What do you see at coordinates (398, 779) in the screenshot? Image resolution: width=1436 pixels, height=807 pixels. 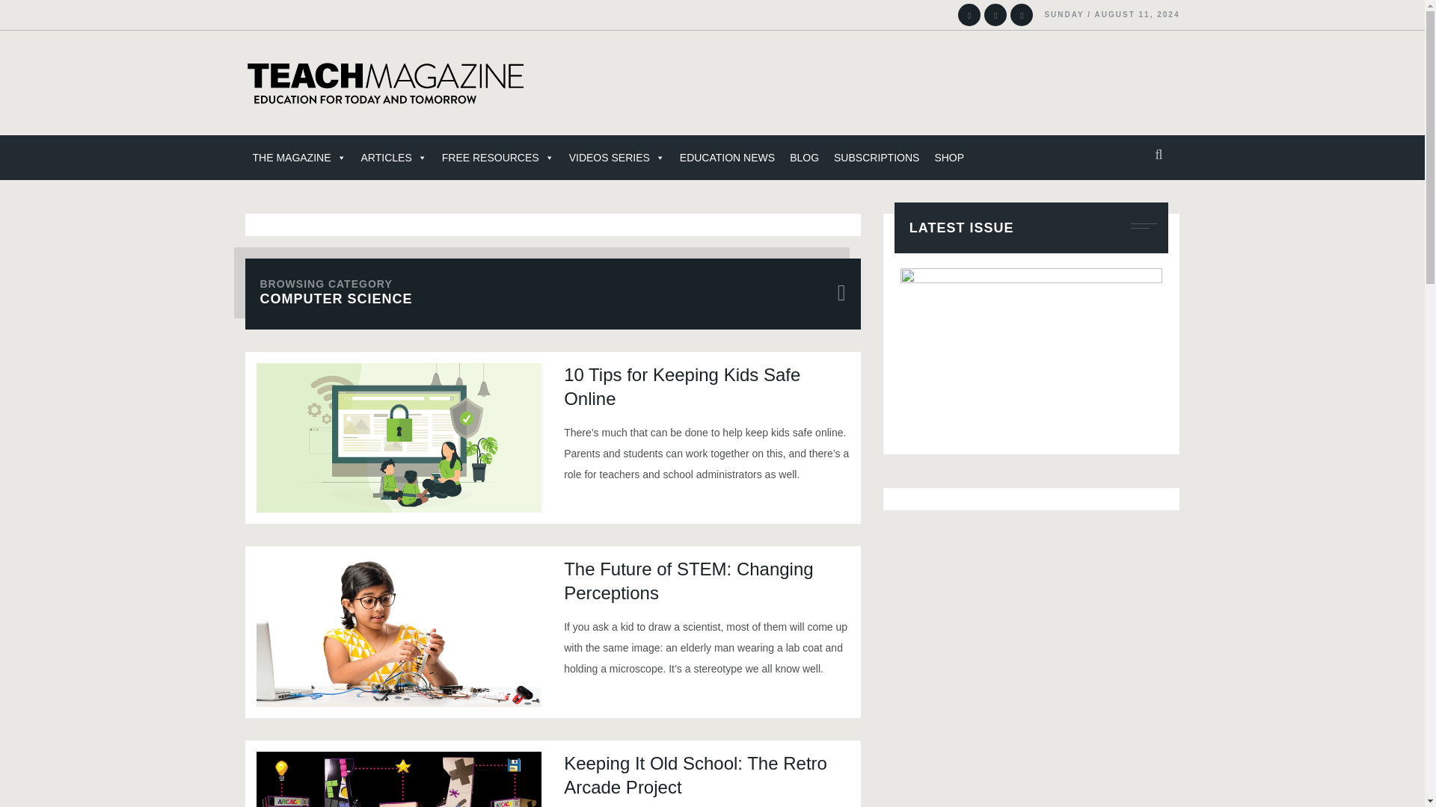 I see `Permalink to Keeping It Old School: The Retro Arcade Project` at bounding box center [398, 779].